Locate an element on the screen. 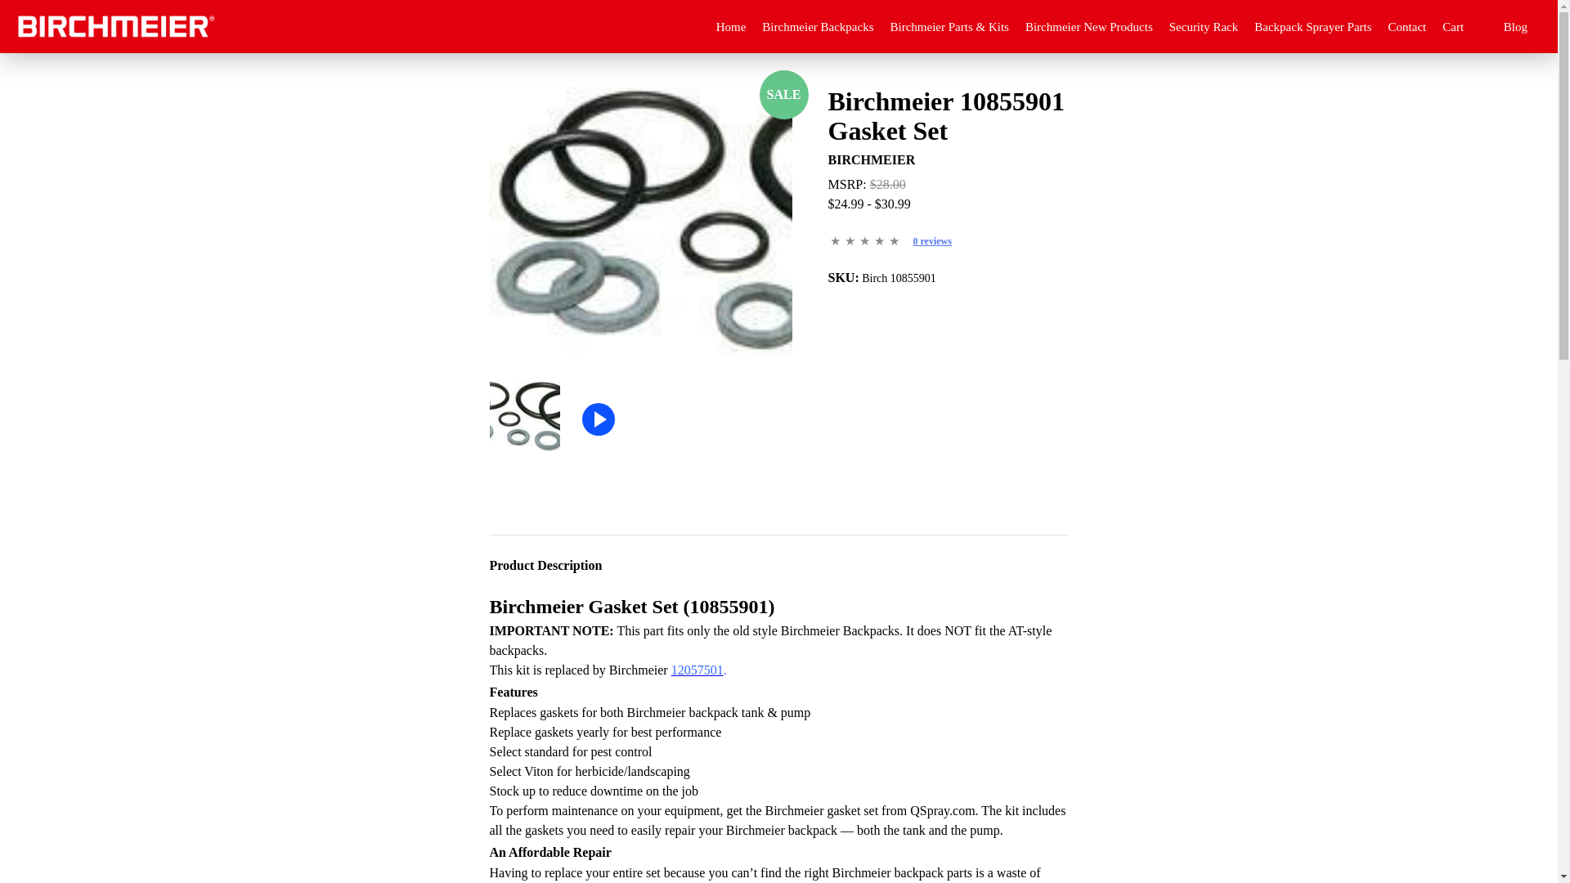 This screenshot has width=1570, height=883. Contact is located at coordinates (1407, 26).